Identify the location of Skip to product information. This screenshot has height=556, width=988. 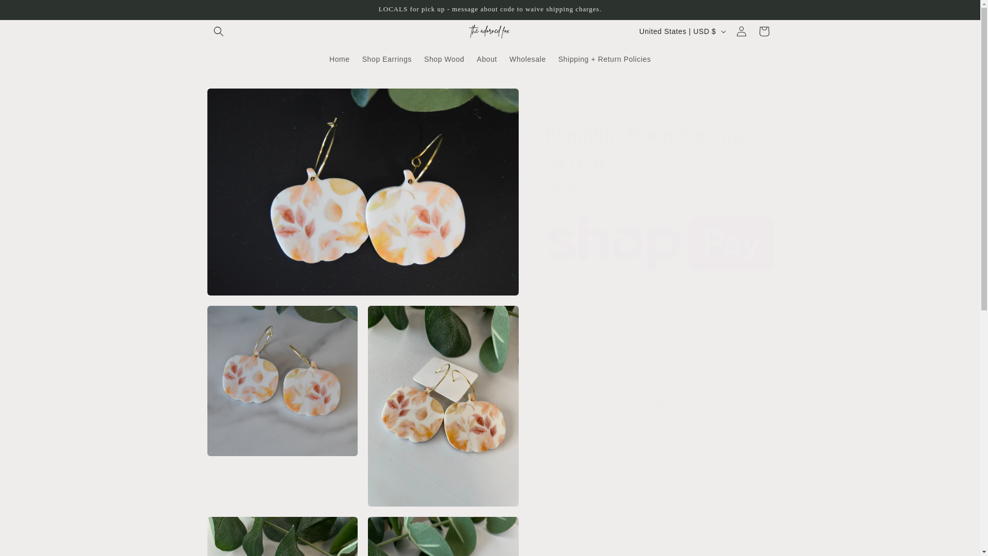
(238, 100).